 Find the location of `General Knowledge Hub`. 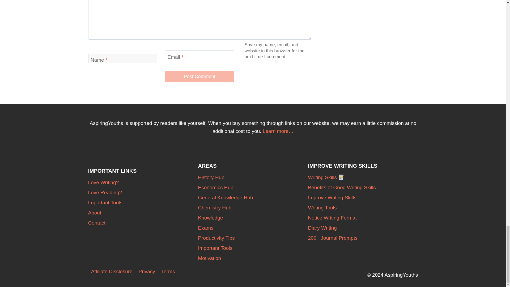

General Knowledge Hub is located at coordinates (253, 197).